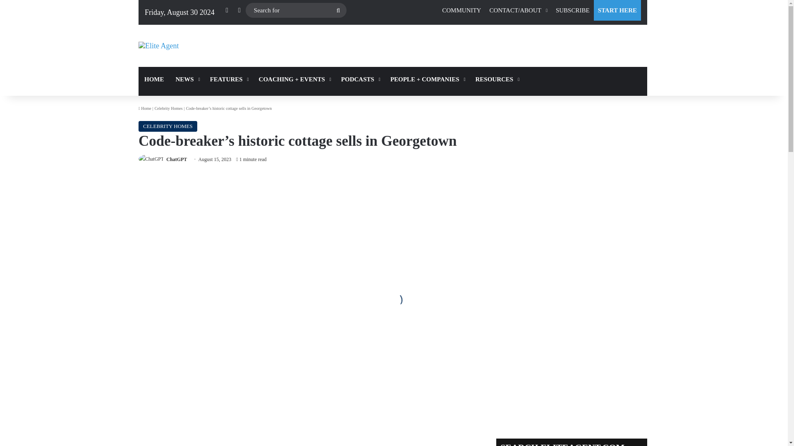 This screenshot has width=794, height=446. I want to click on FEATURES, so click(228, 79).